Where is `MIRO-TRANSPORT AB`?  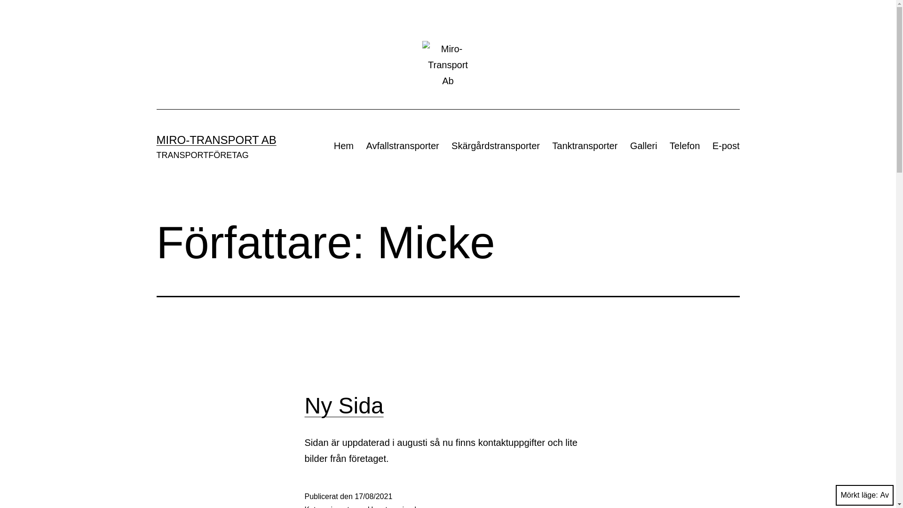 MIRO-TRANSPORT AB is located at coordinates (216, 140).